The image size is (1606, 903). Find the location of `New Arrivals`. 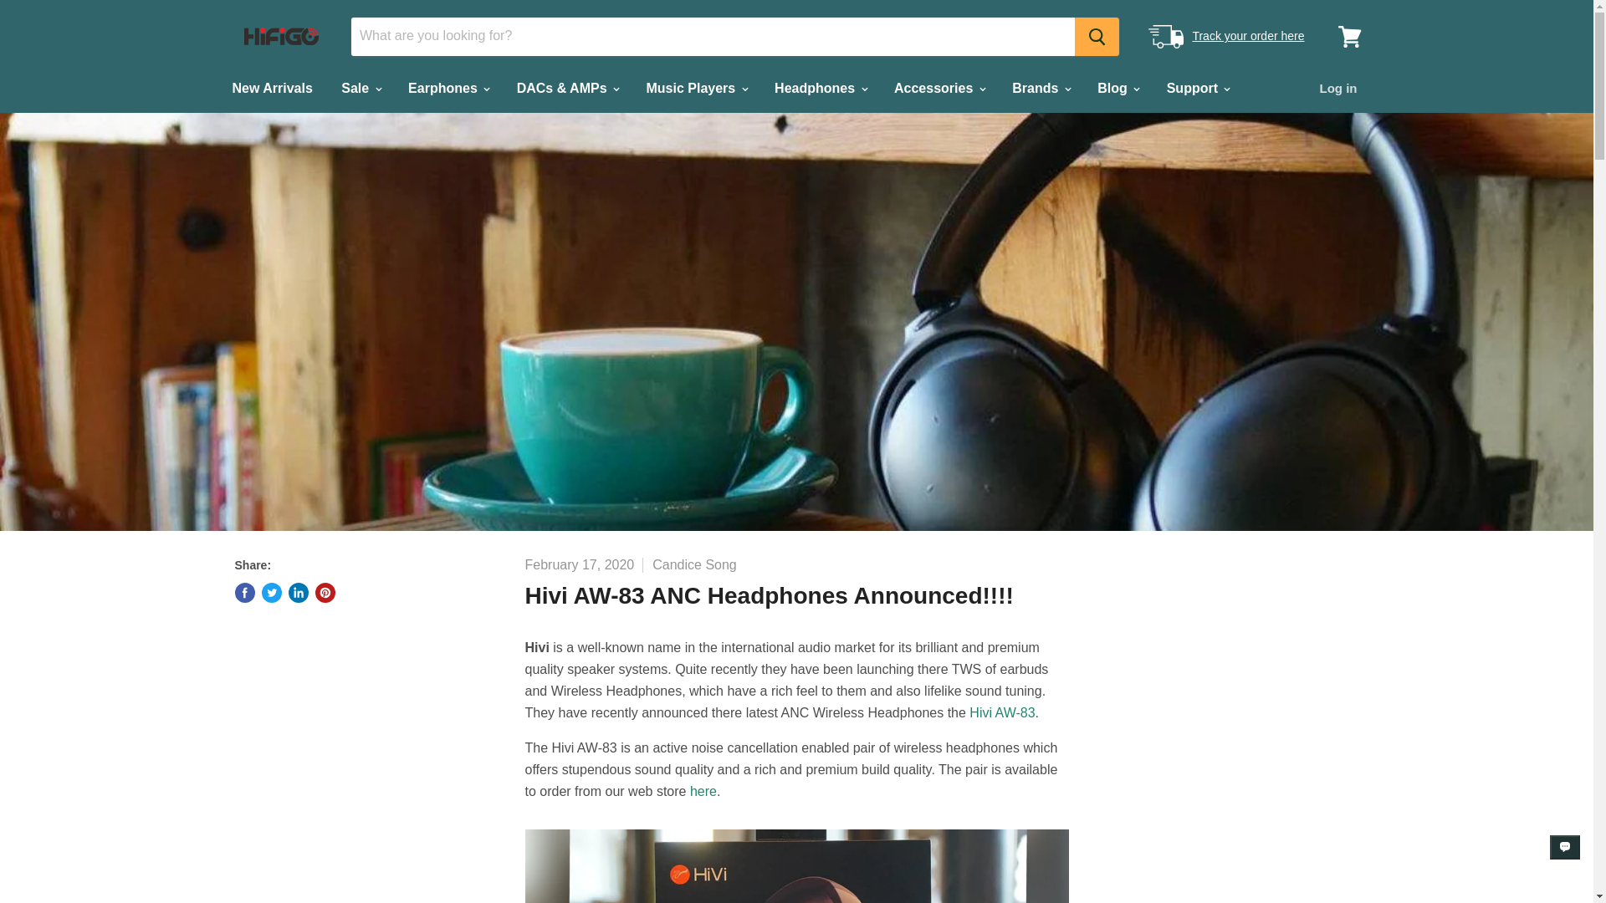

New Arrivals is located at coordinates (271, 89).